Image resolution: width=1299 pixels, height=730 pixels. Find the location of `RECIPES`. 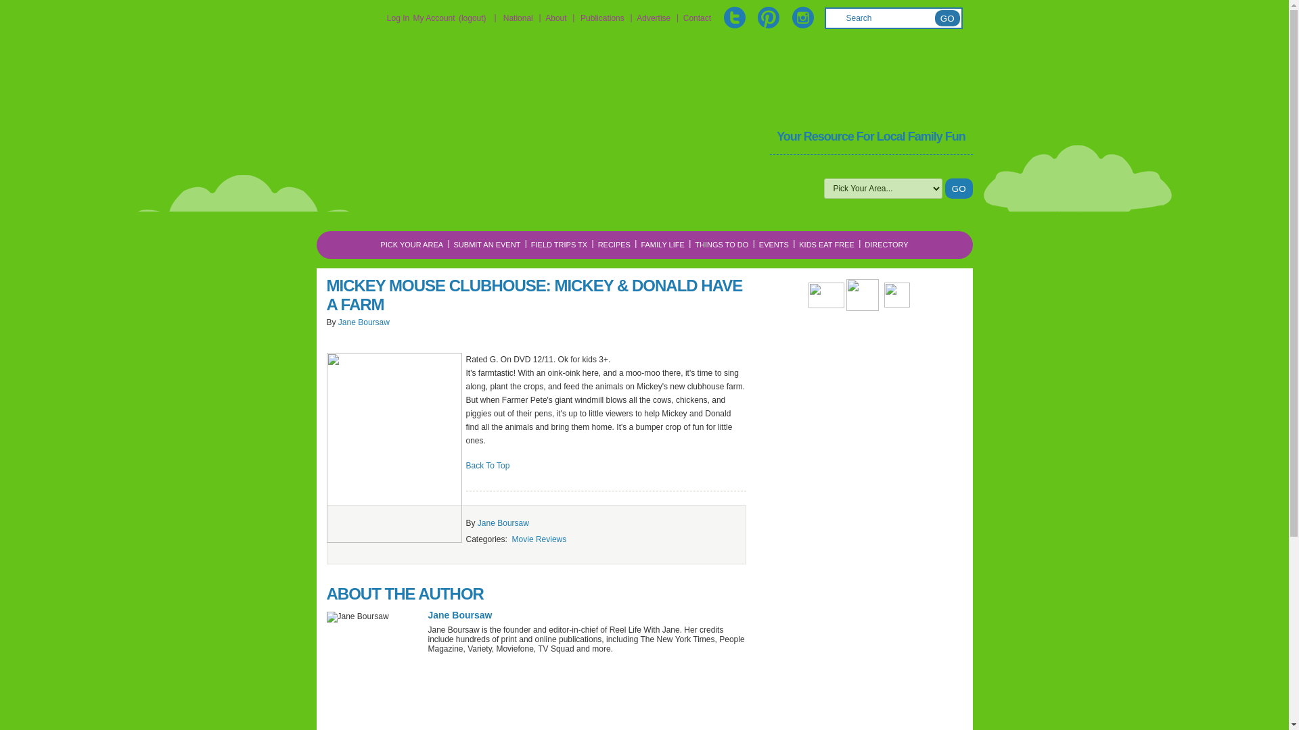

RECIPES is located at coordinates (614, 245).